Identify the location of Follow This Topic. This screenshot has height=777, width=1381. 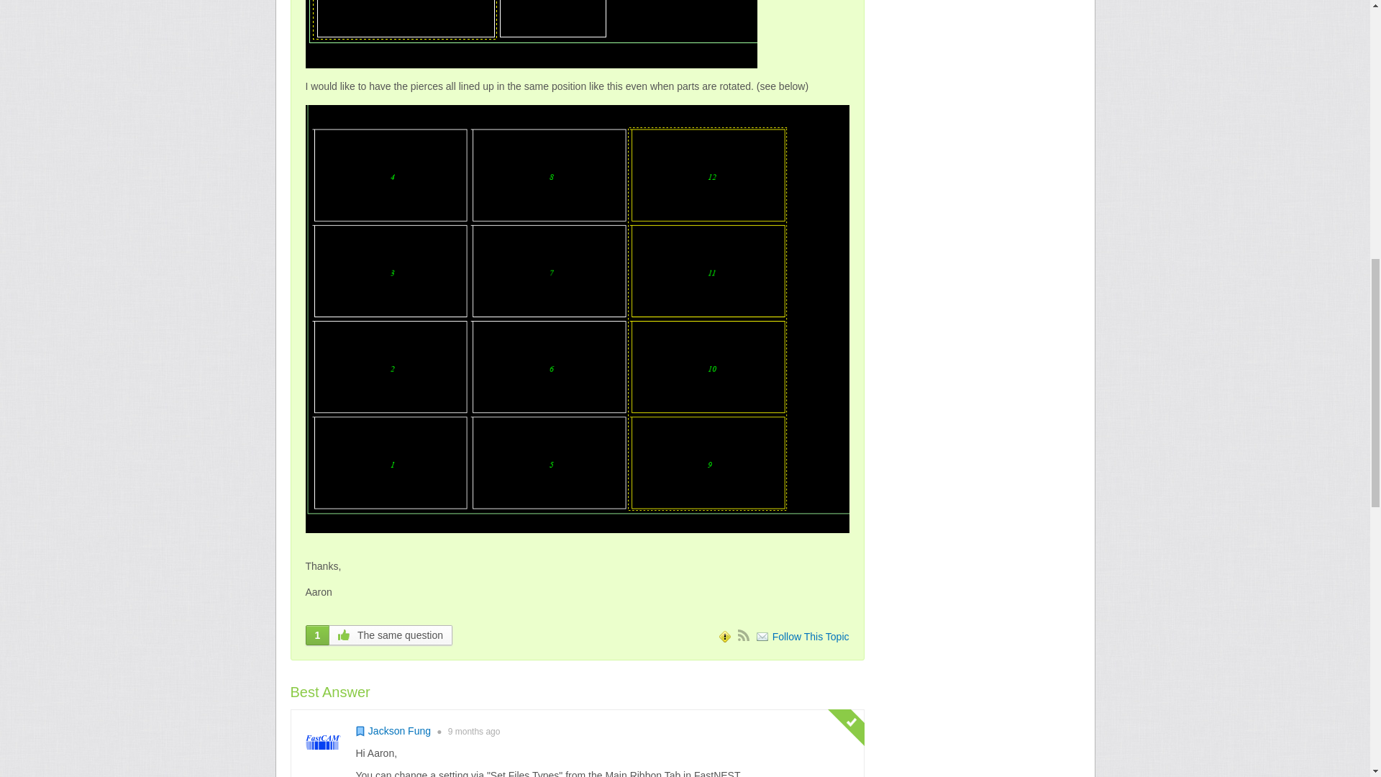
(803, 636).